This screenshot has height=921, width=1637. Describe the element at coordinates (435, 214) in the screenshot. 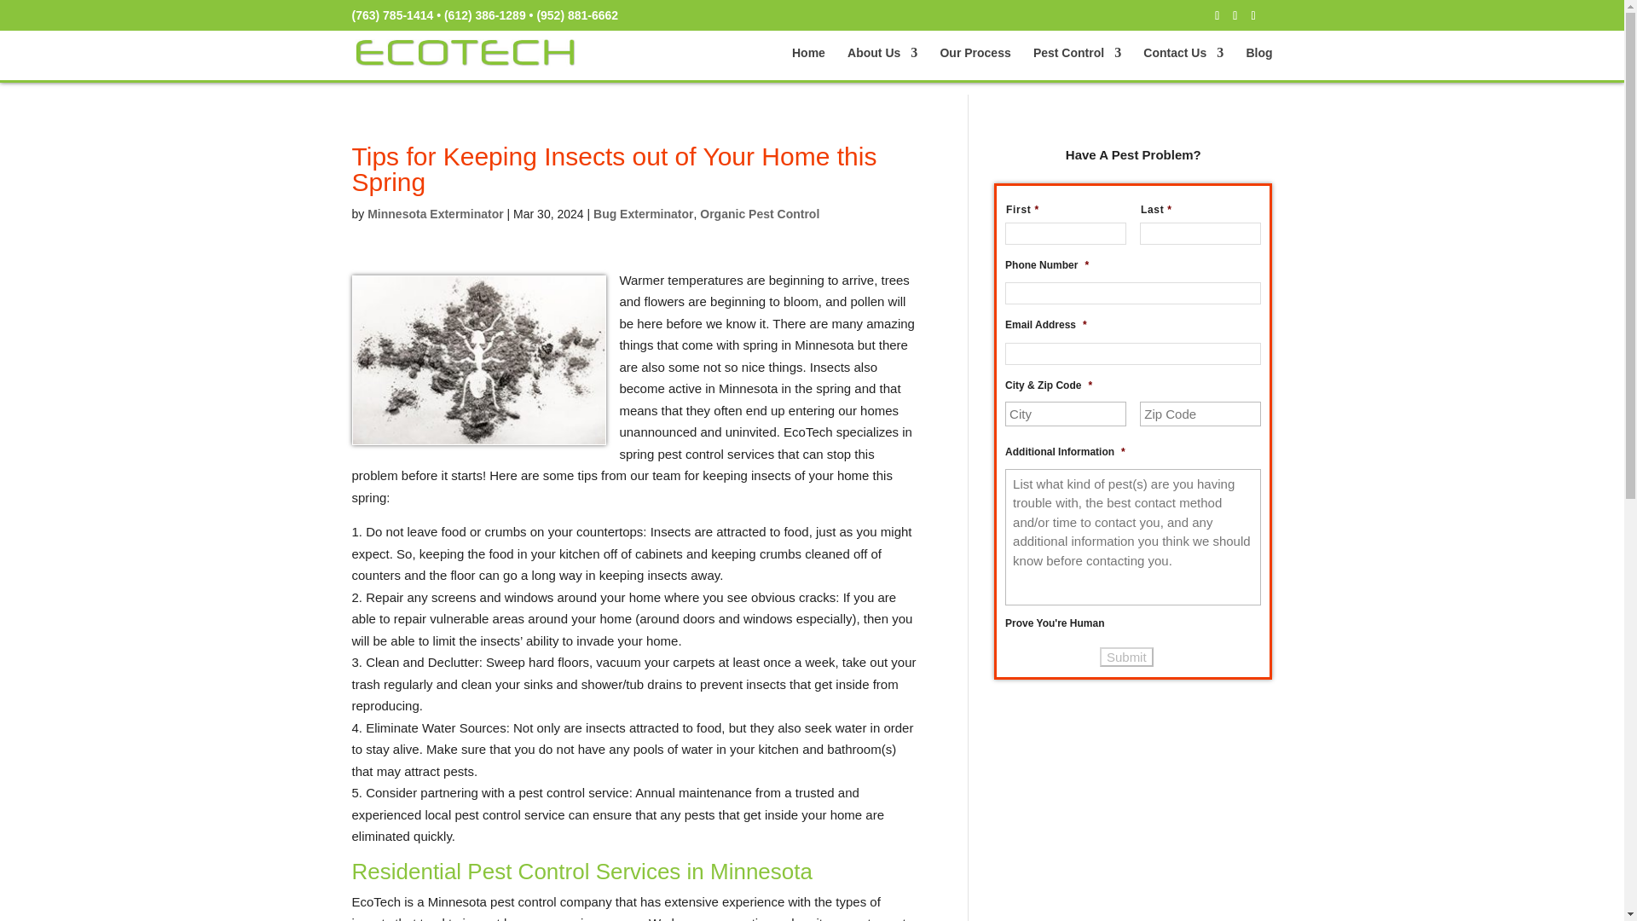

I see `Posts by Minnesota Exterminator` at that location.